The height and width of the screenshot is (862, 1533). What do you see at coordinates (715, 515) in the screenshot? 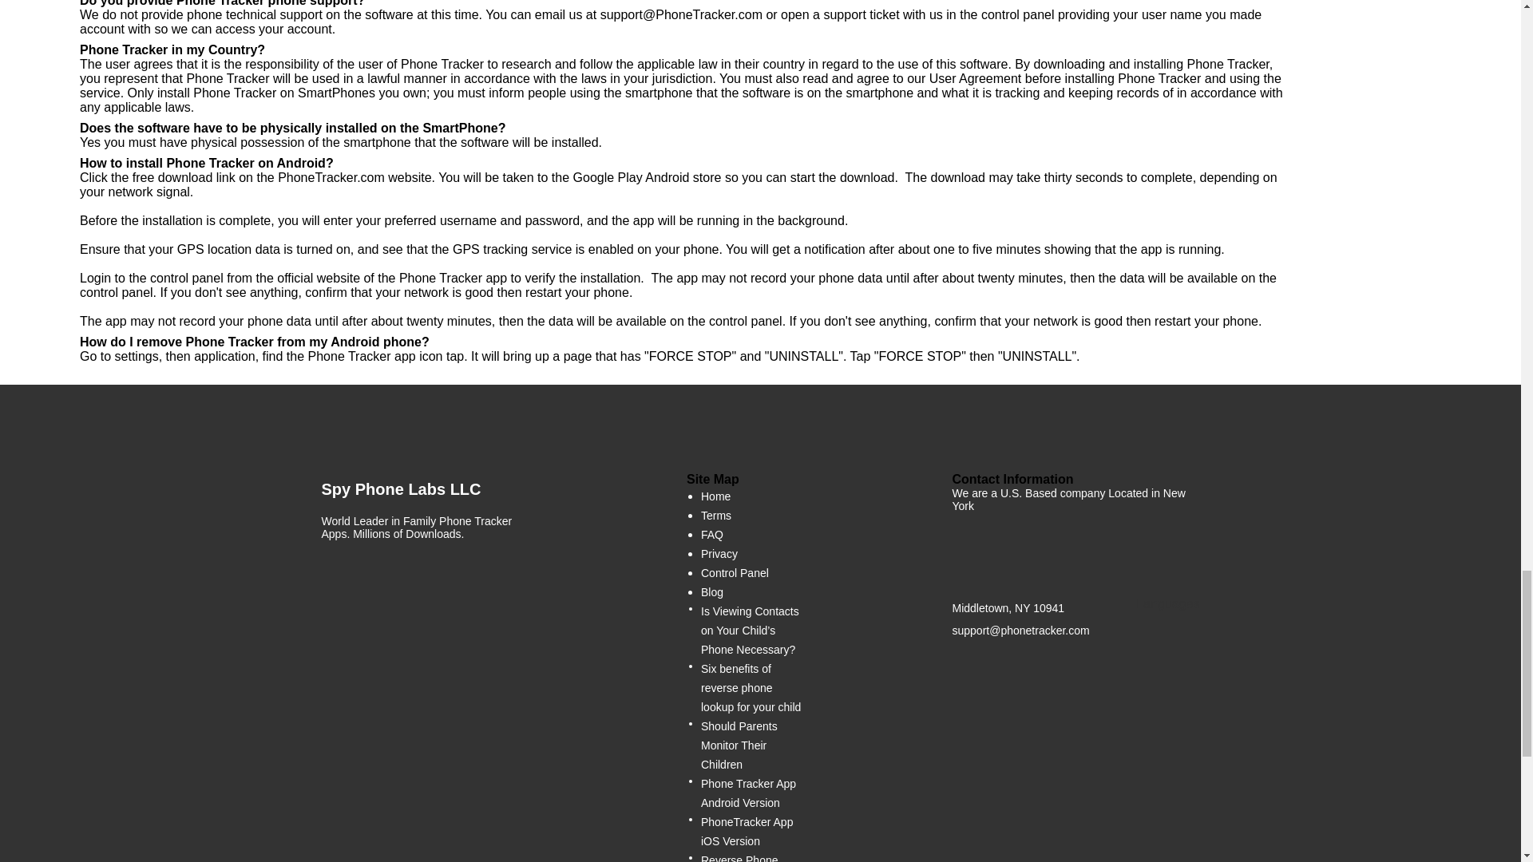
I see `Terms` at bounding box center [715, 515].